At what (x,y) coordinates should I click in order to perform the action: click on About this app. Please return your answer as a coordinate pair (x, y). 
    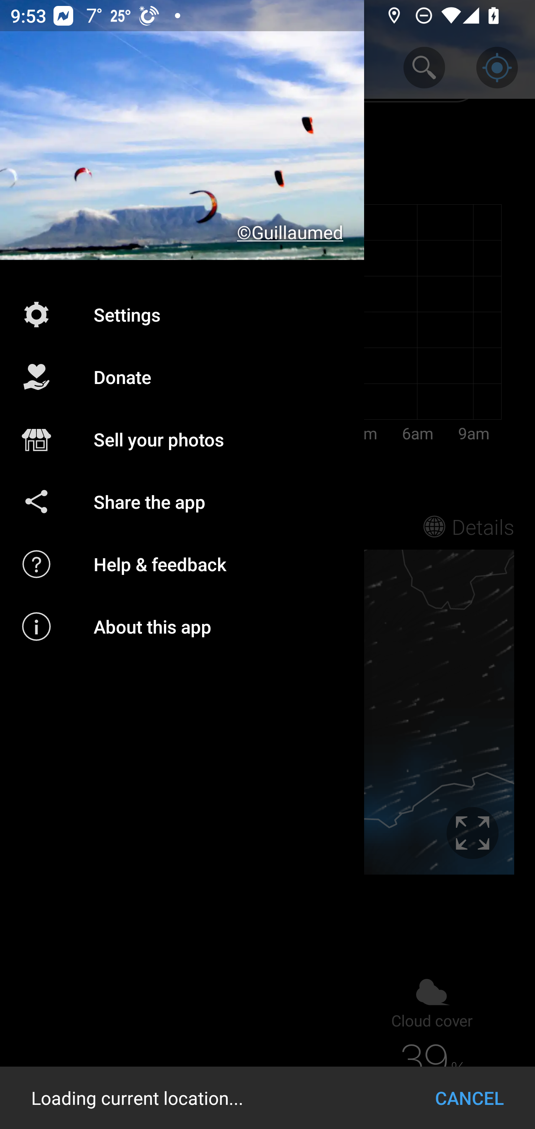
    Looking at the image, I should click on (182, 627).